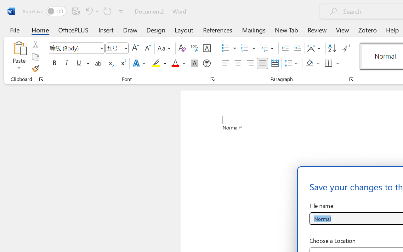 Image resolution: width=403 pixels, height=252 pixels. What do you see at coordinates (225, 63) in the screenshot?
I see `Align Left` at bounding box center [225, 63].